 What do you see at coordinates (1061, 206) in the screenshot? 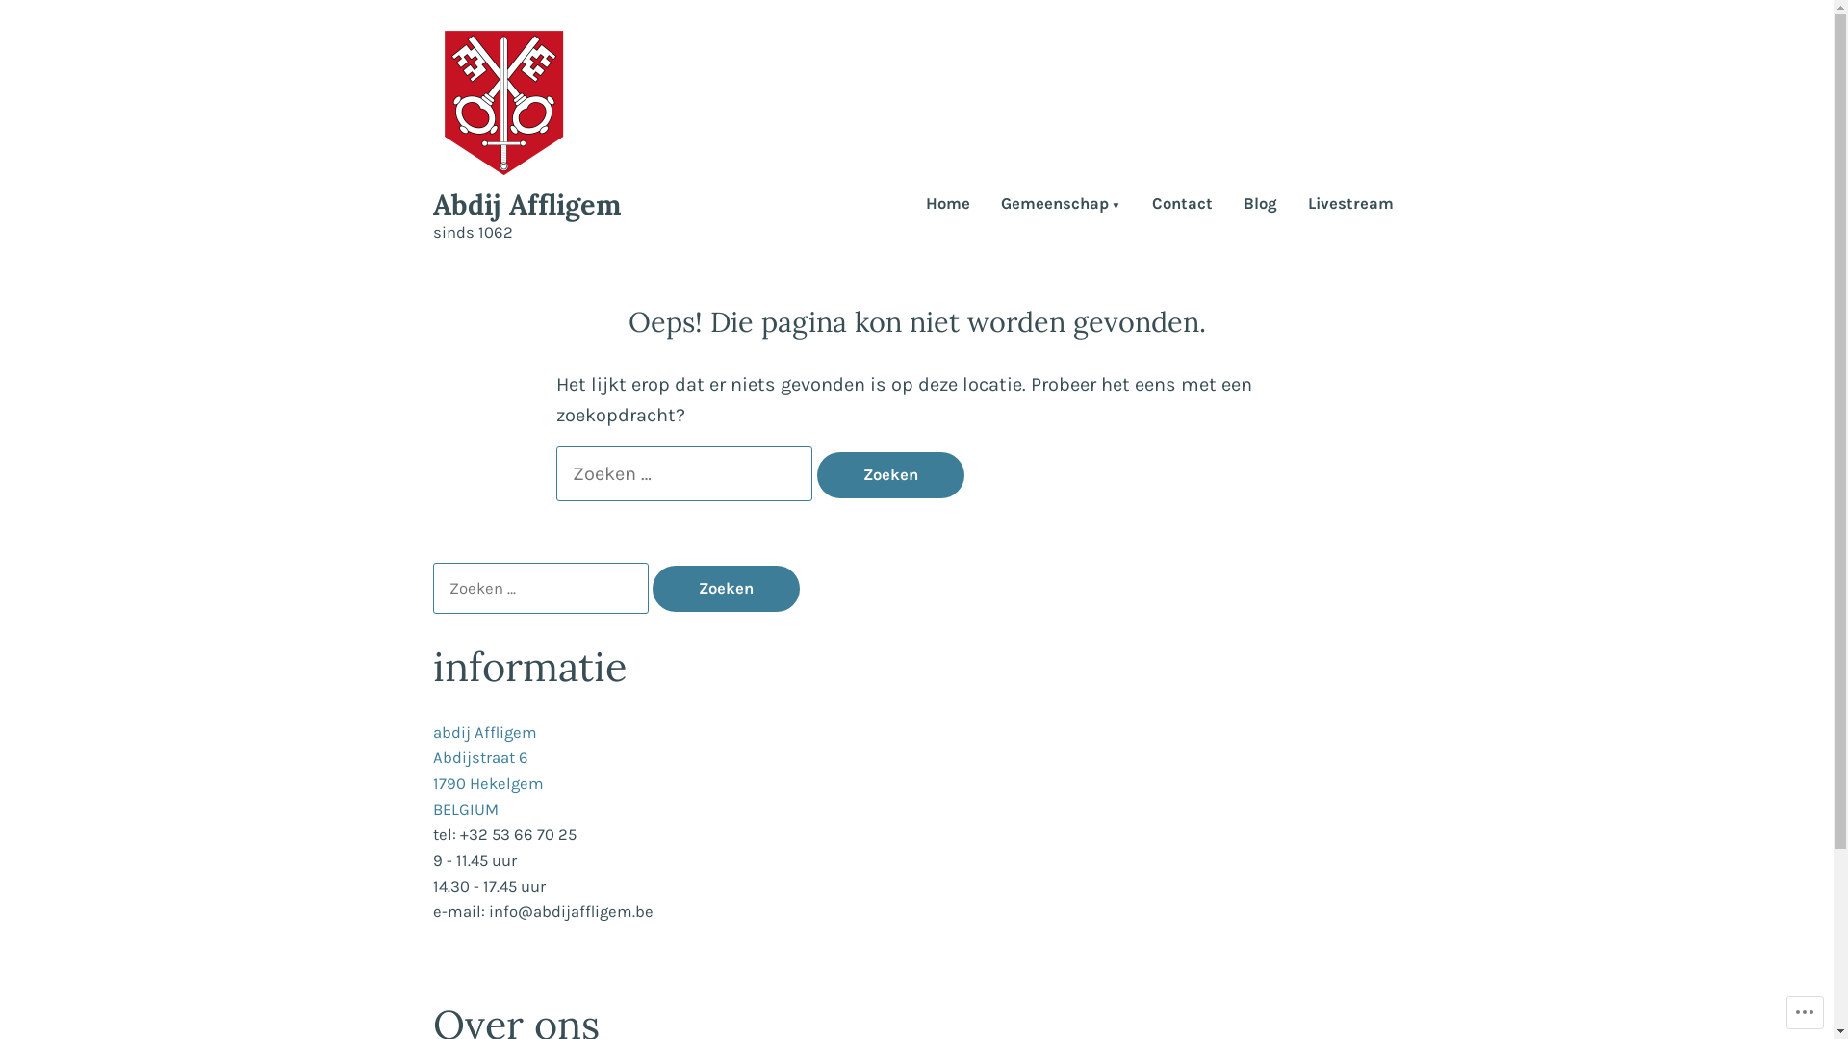
I see `Gemeenschap` at bounding box center [1061, 206].